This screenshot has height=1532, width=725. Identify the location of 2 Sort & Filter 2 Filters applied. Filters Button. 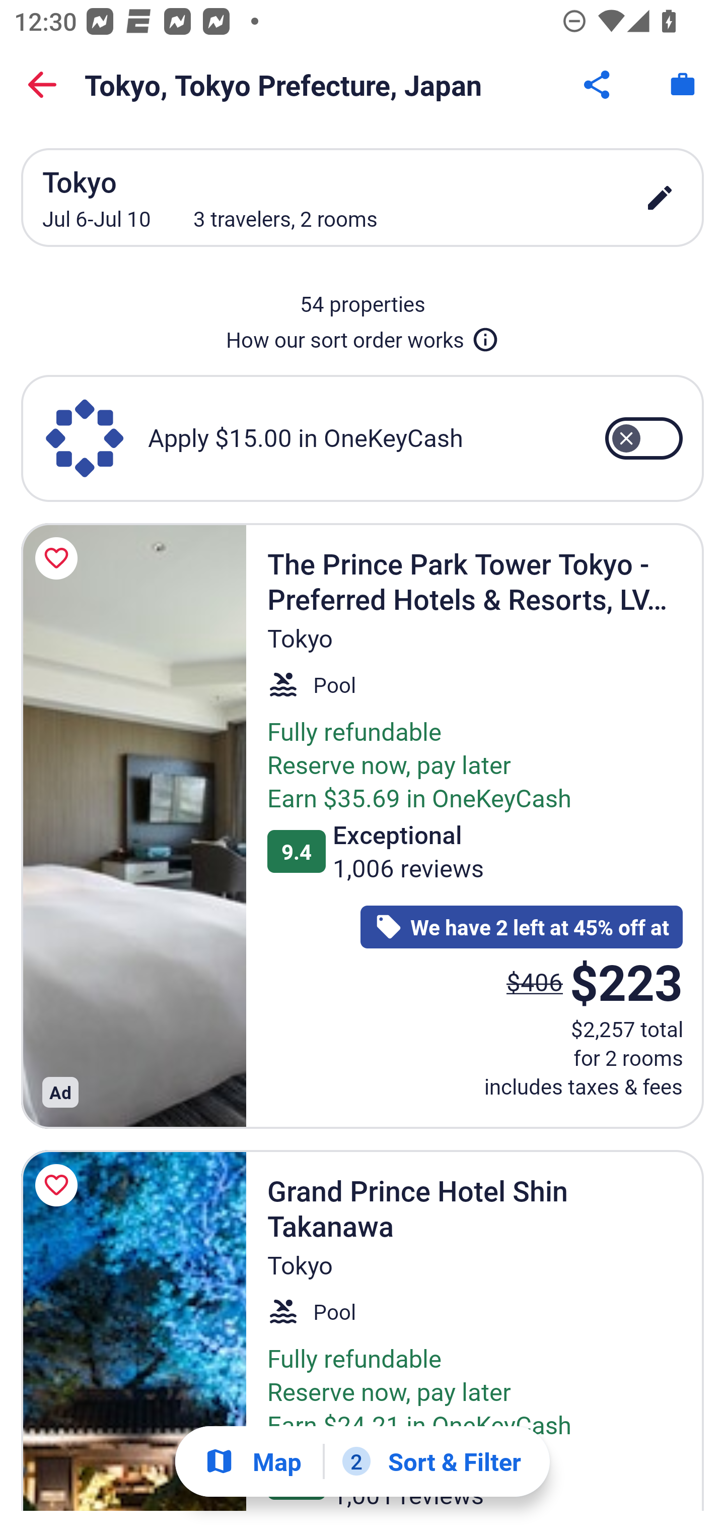
(431, 1461).